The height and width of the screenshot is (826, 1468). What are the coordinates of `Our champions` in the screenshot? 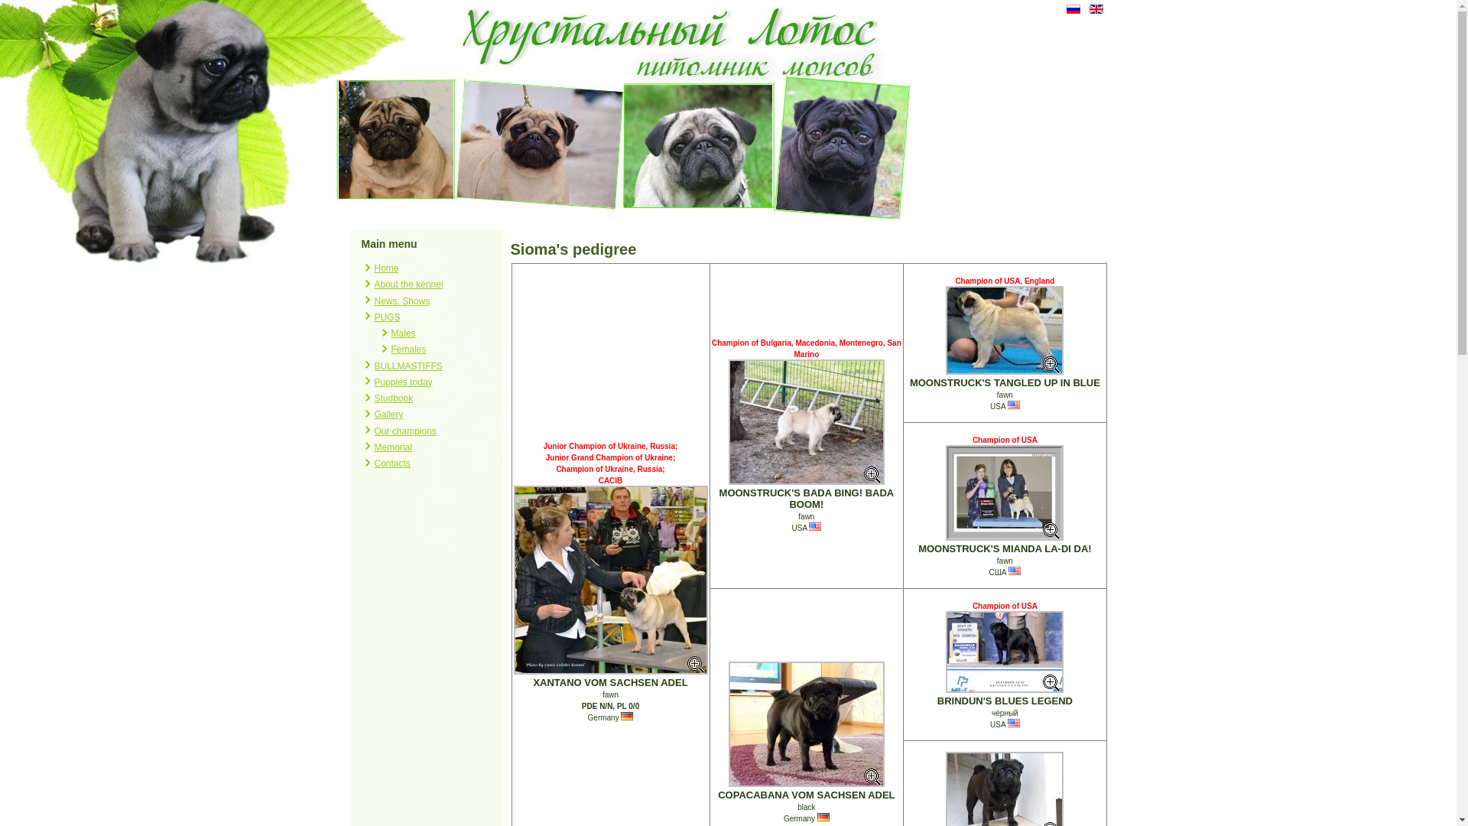 It's located at (405, 431).